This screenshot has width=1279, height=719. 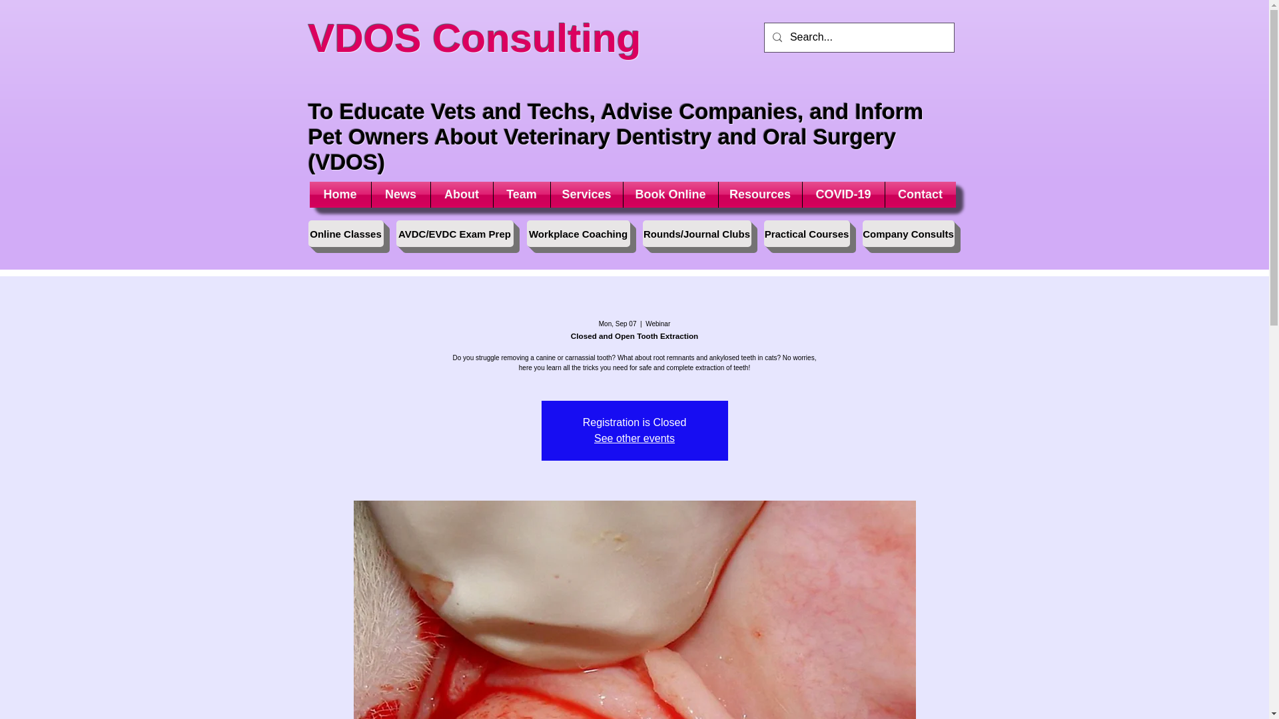 I want to click on See other events, so click(x=634, y=438).